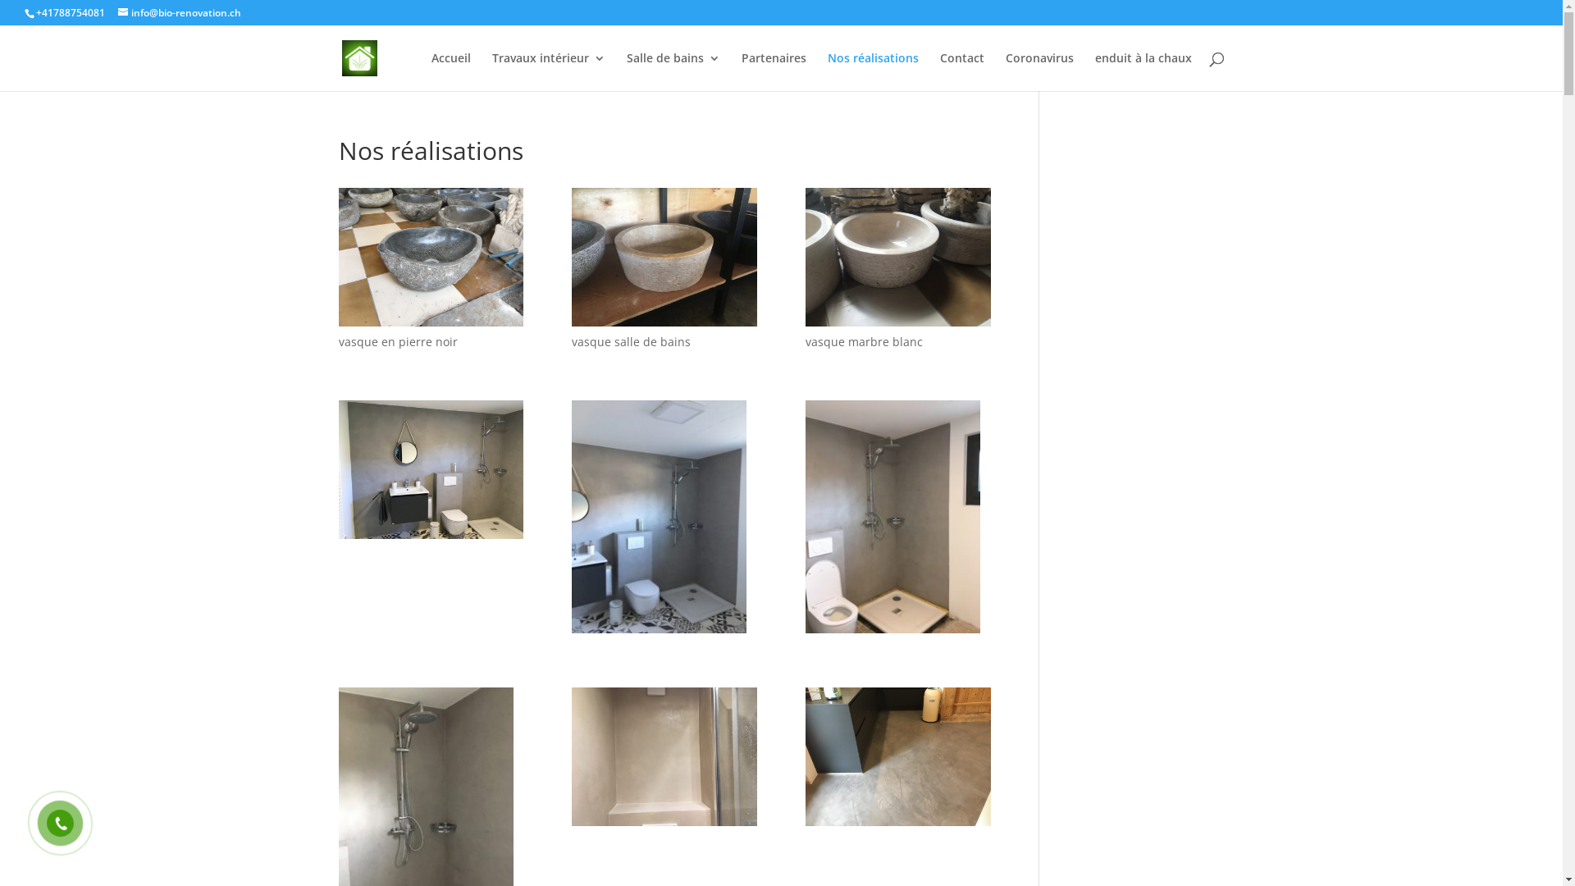 This screenshot has height=886, width=1575. Describe the element at coordinates (673, 72) in the screenshot. I see `Salle de bains` at that location.